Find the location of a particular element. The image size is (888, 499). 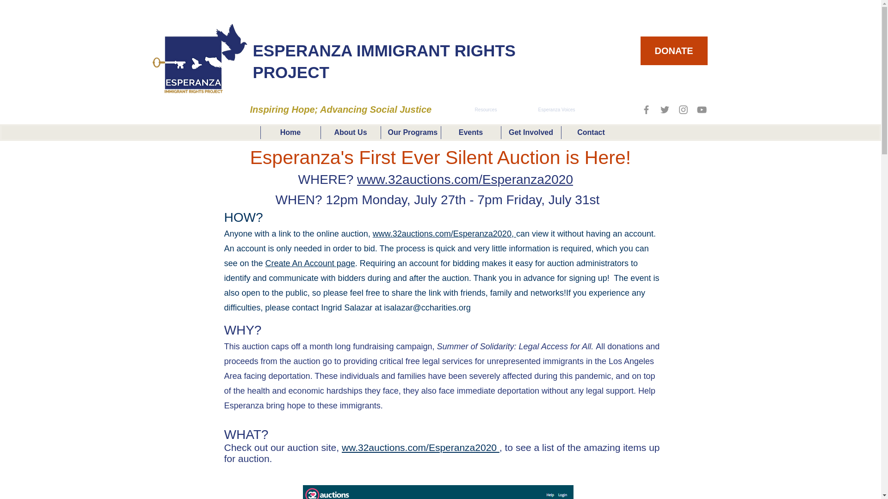

Contact is located at coordinates (590, 132).